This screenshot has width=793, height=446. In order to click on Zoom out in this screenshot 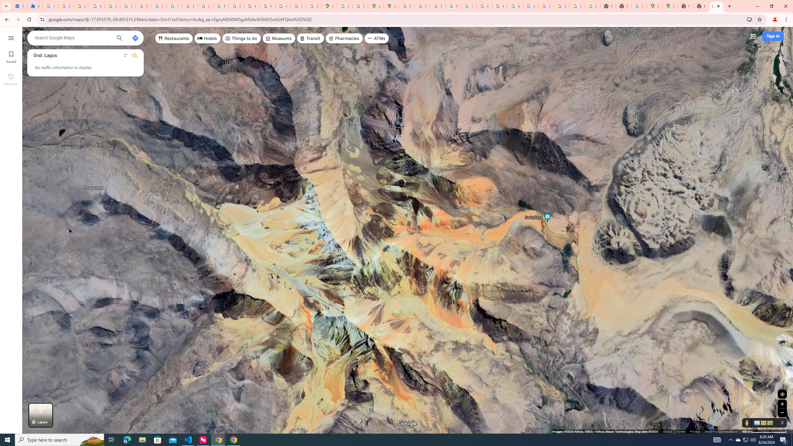, I will do `click(782, 413)`.